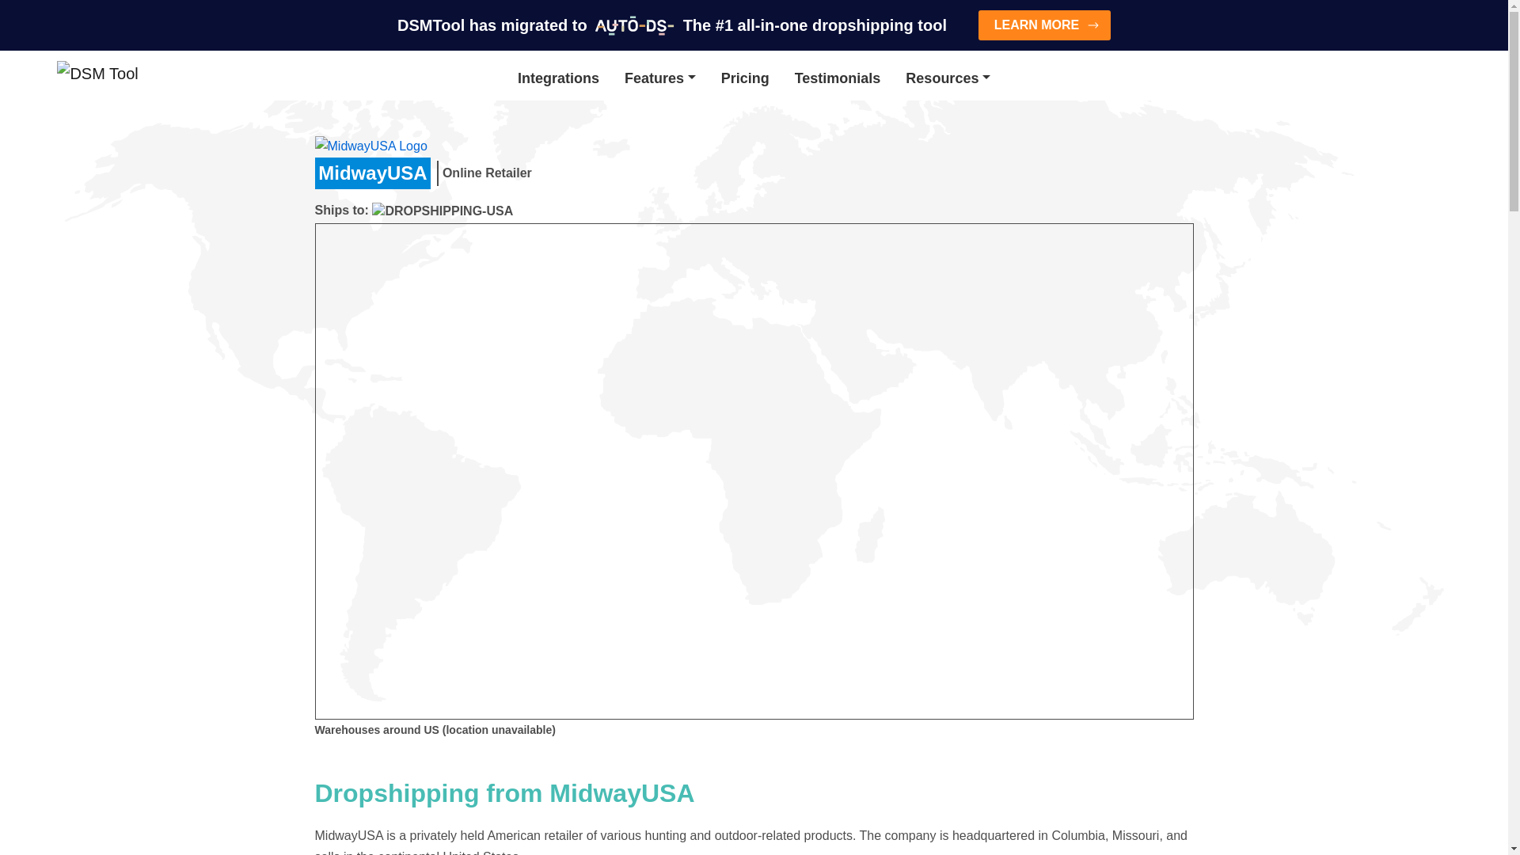 The width and height of the screenshot is (1520, 855). What do you see at coordinates (393, 146) in the screenshot?
I see `MidwayUSA Logo` at bounding box center [393, 146].